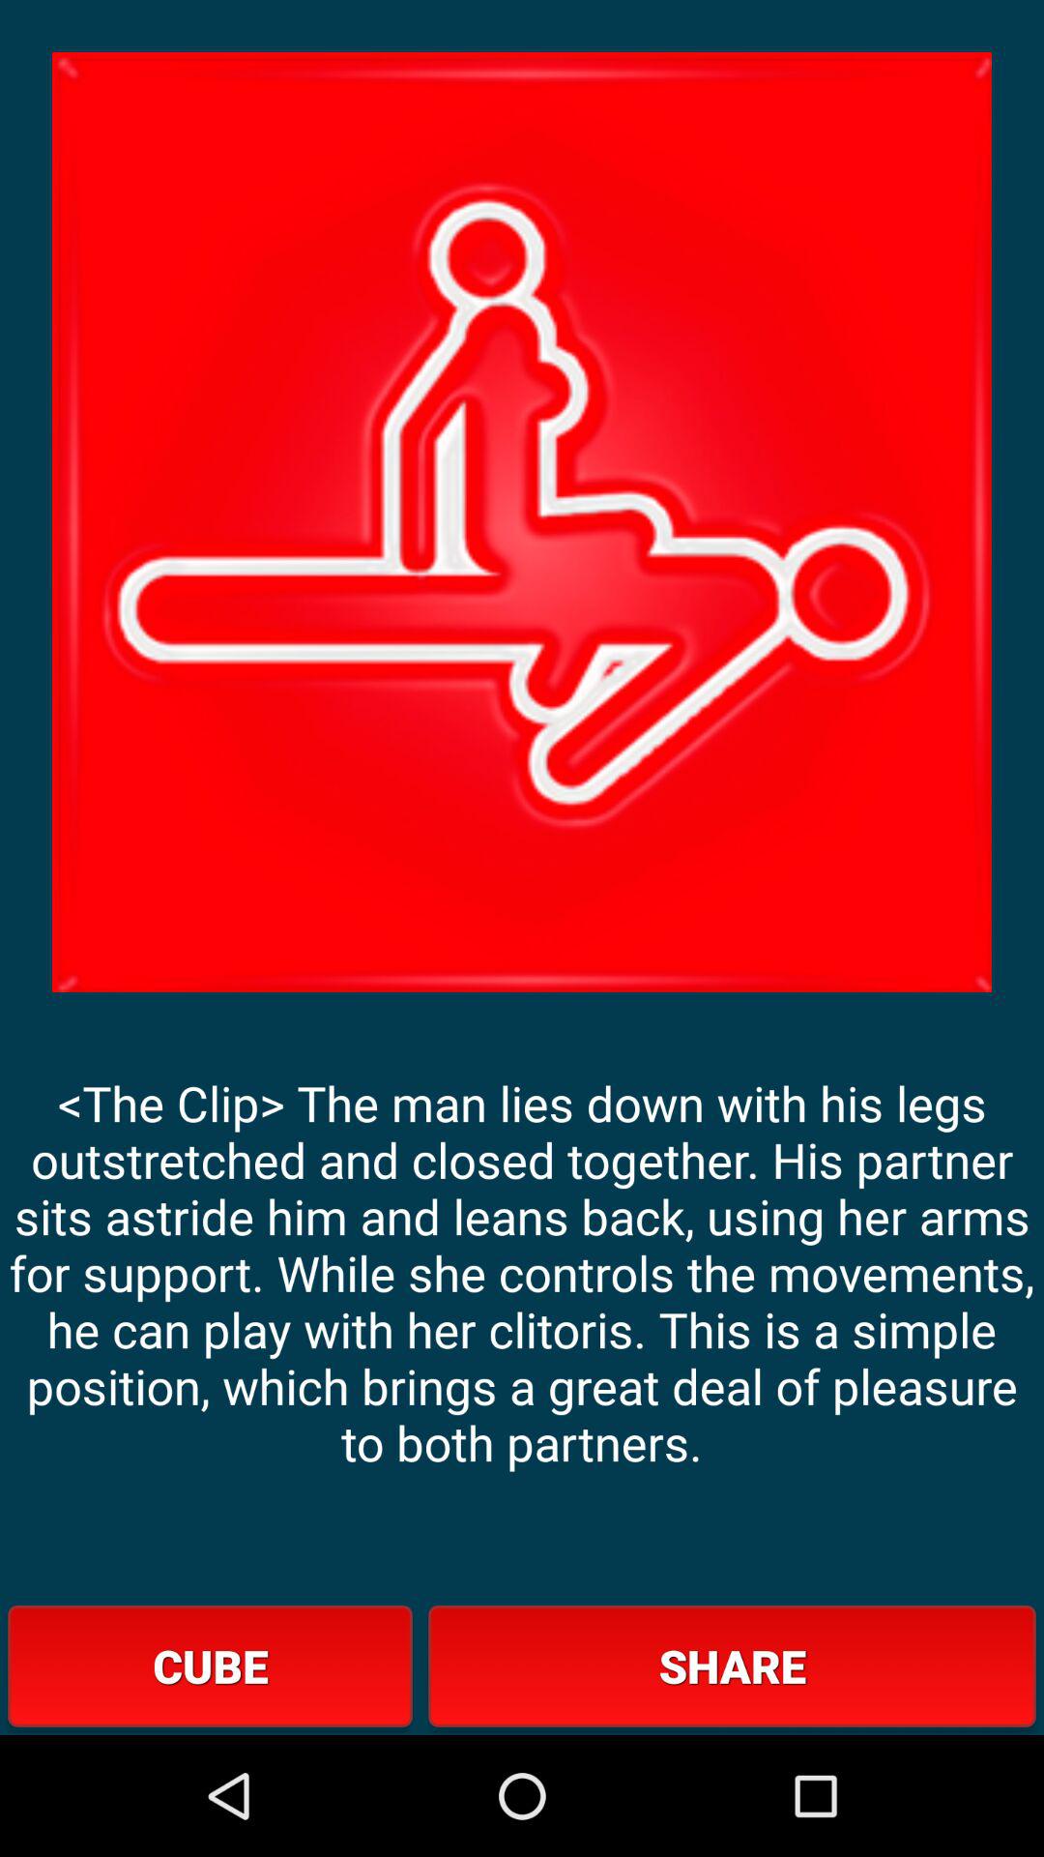 The image size is (1044, 1857). What do you see at coordinates (210, 1665) in the screenshot?
I see `tap cube at the bottom left corner` at bounding box center [210, 1665].